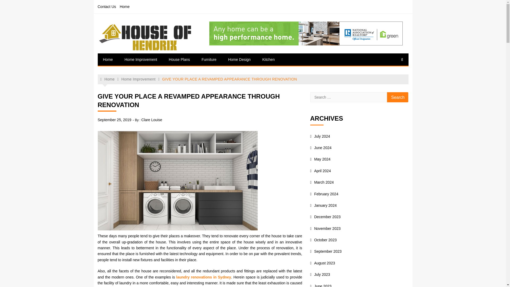 Image resolution: width=510 pixels, height=287 pixels. I want to click on Home Improvement, so click(138, 79).